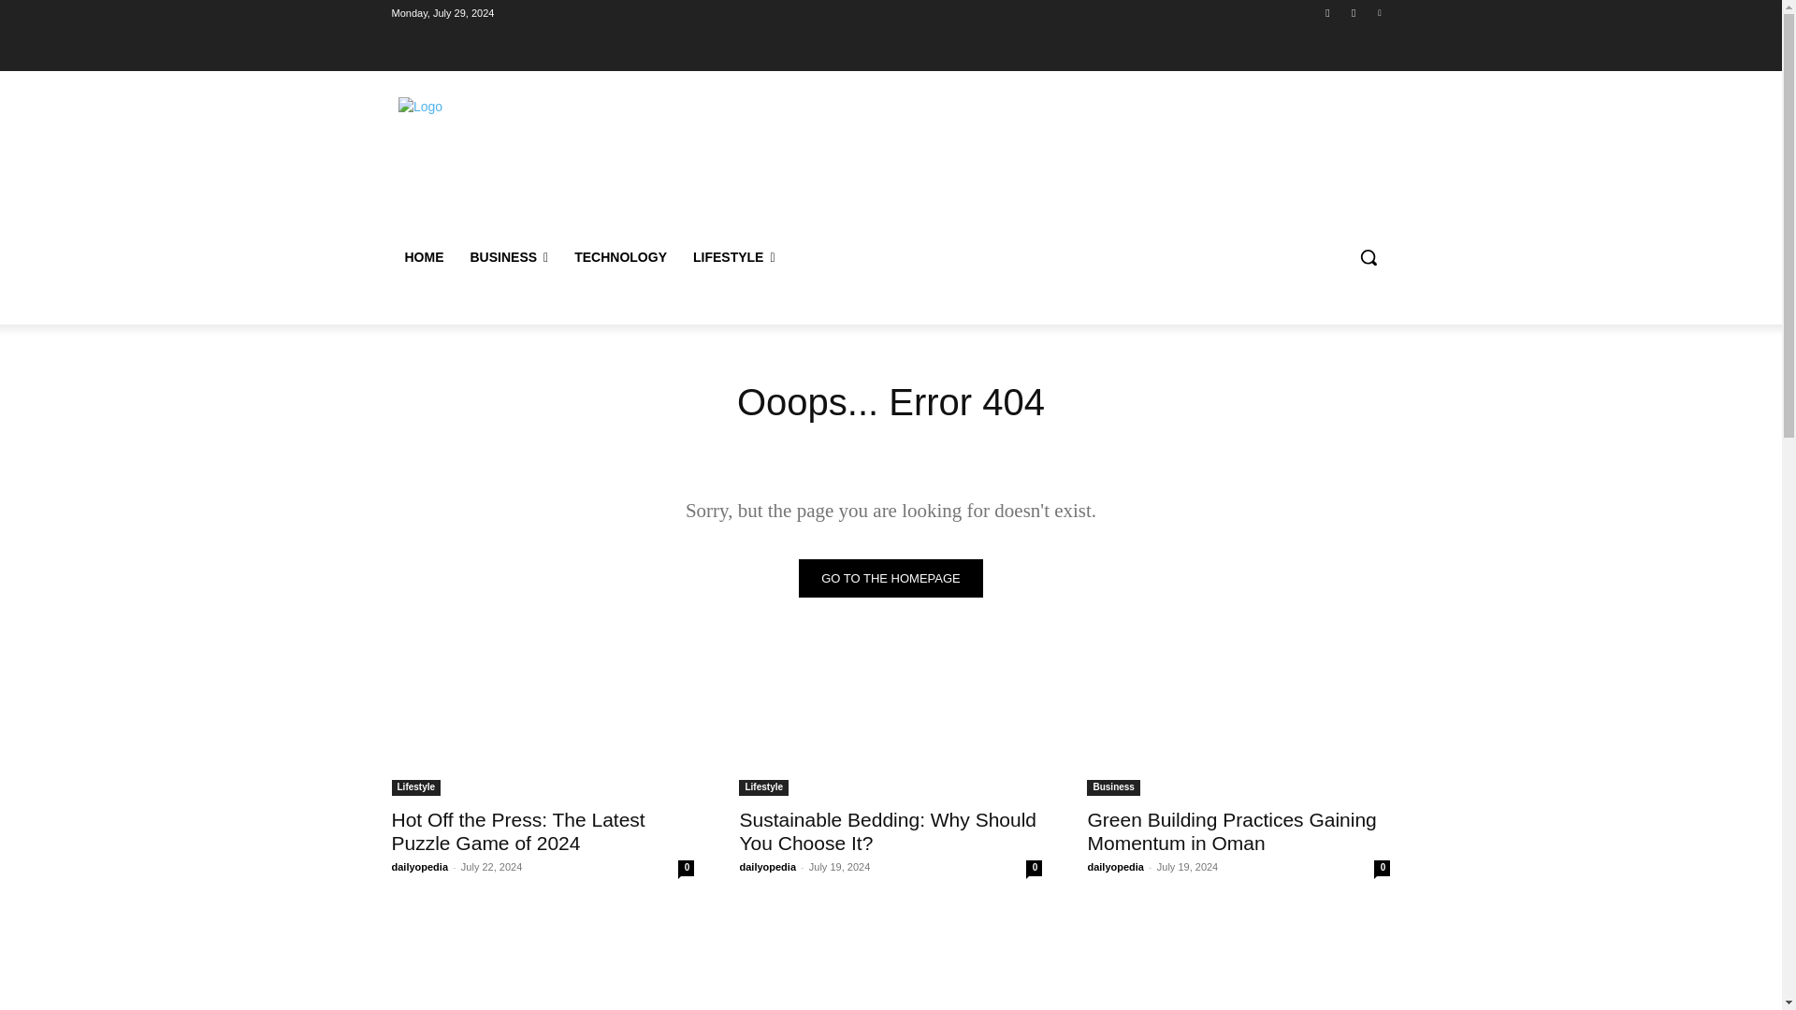 This screenshot has width=1796, height=1010. What do you see at coordinates (1354, 12) in the screenshot?
I see `Instagram` at bounding box center [1354, 12].